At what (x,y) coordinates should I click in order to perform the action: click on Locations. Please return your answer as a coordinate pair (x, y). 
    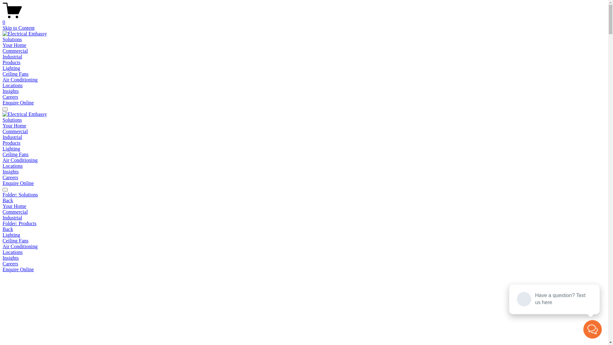
    Looking at the image, I should click on (13, 86).